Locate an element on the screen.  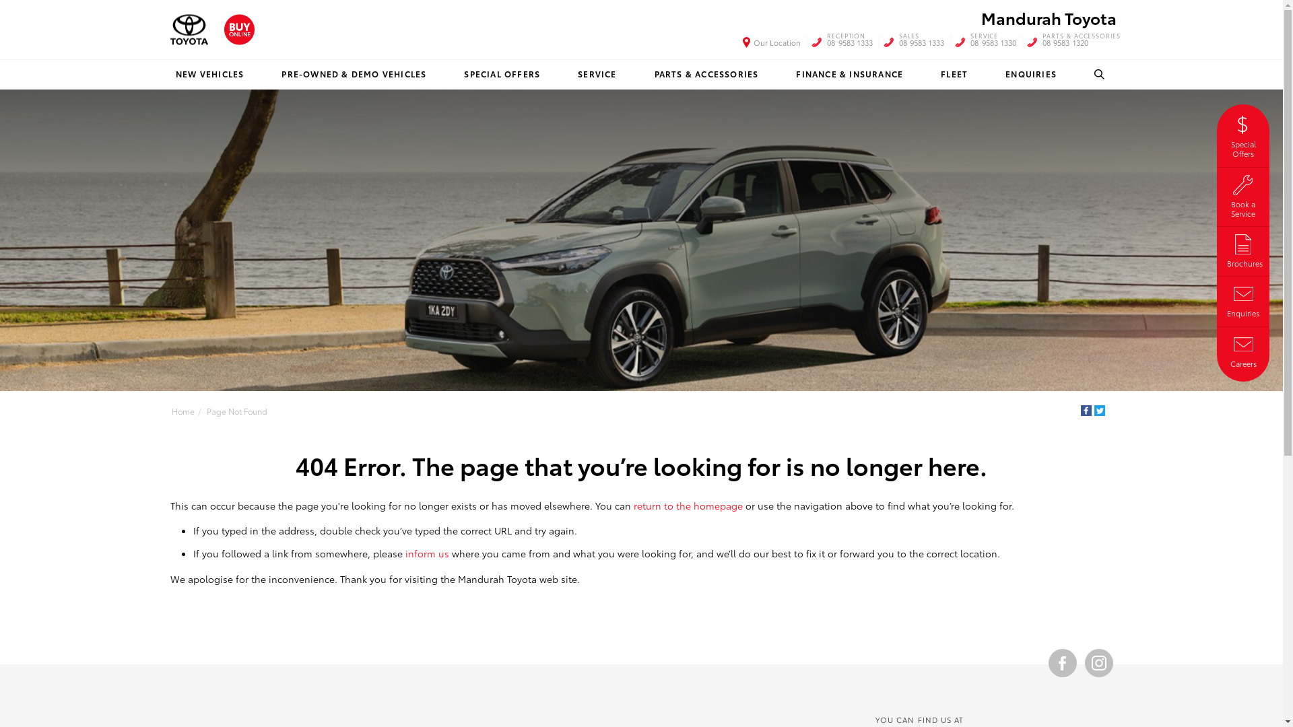
NEW VEHICLES is located at coordinates (209, 74).